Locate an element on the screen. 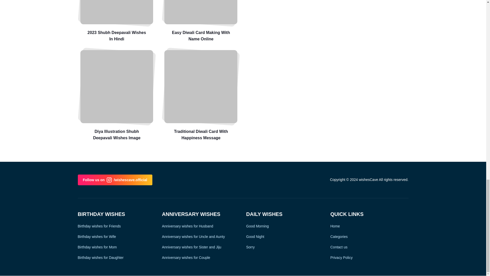  Easy Diwali Card Making With Name Online is located at coordinates (201, 12).